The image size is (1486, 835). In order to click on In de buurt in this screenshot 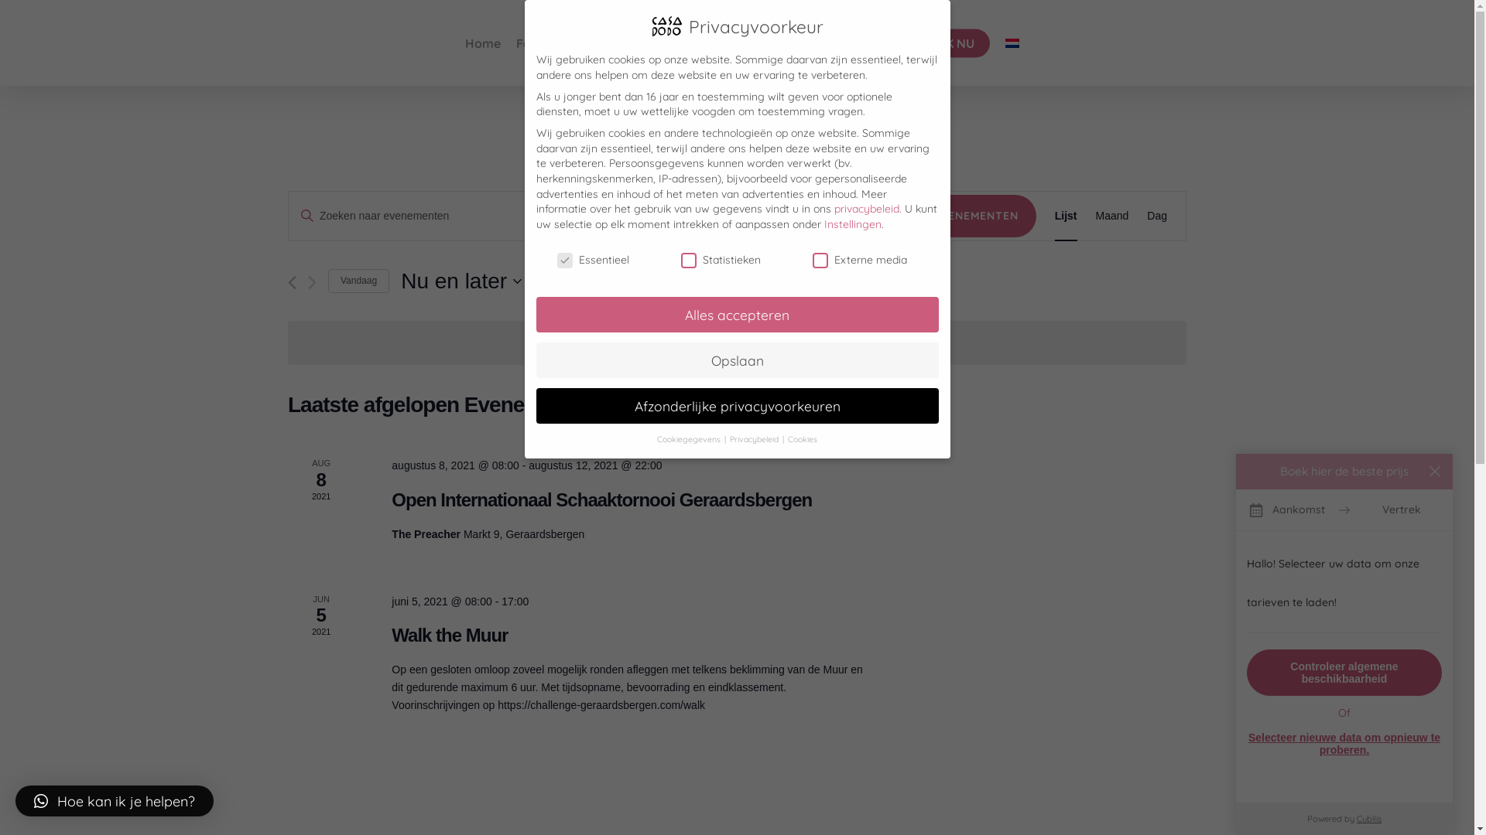, I will do `click(653, 43)`.